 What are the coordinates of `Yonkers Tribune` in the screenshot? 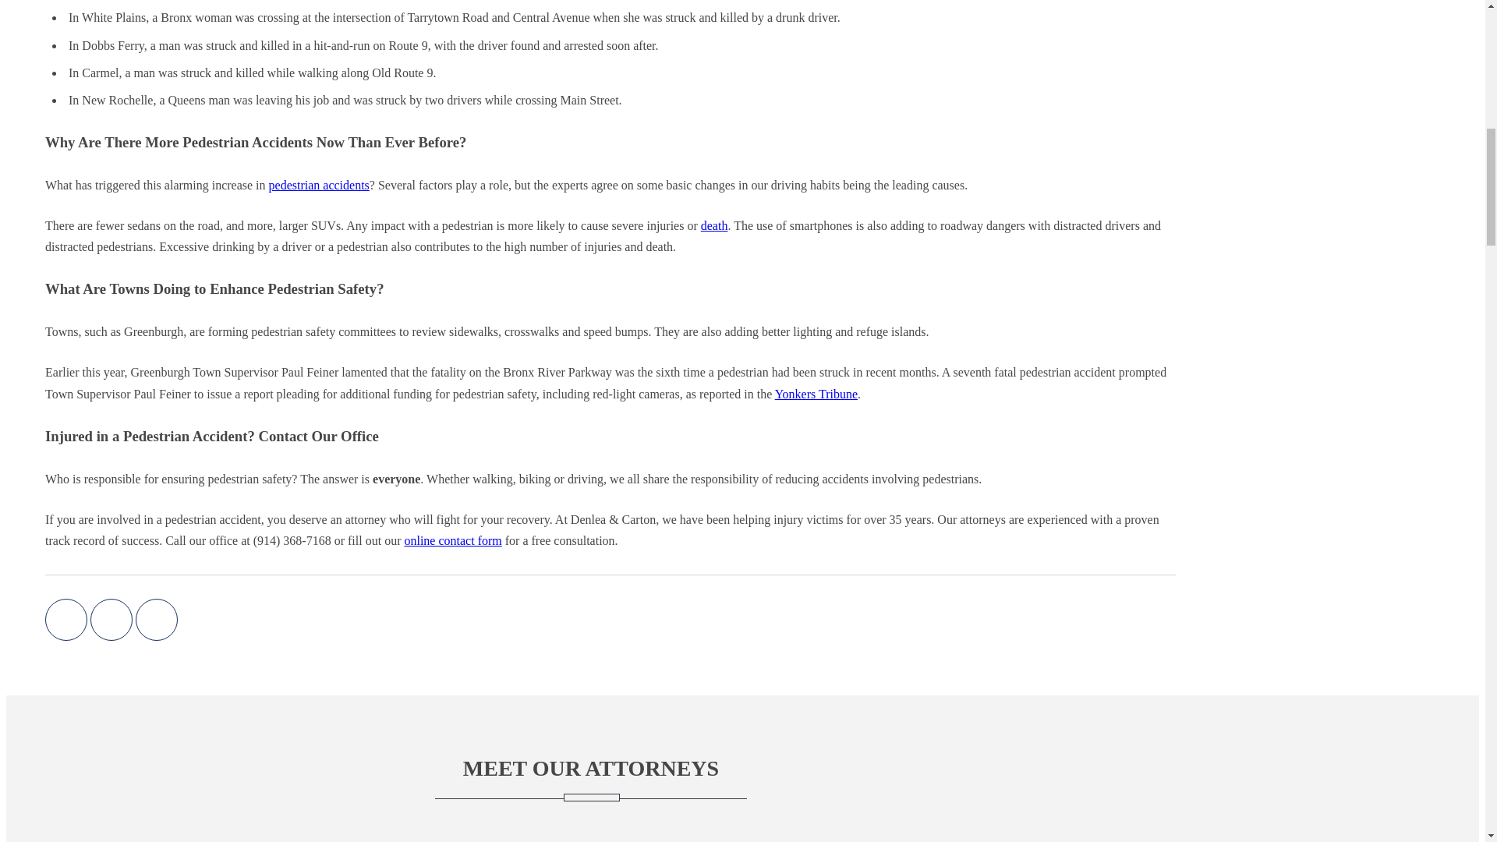 It's located at (816, 394).